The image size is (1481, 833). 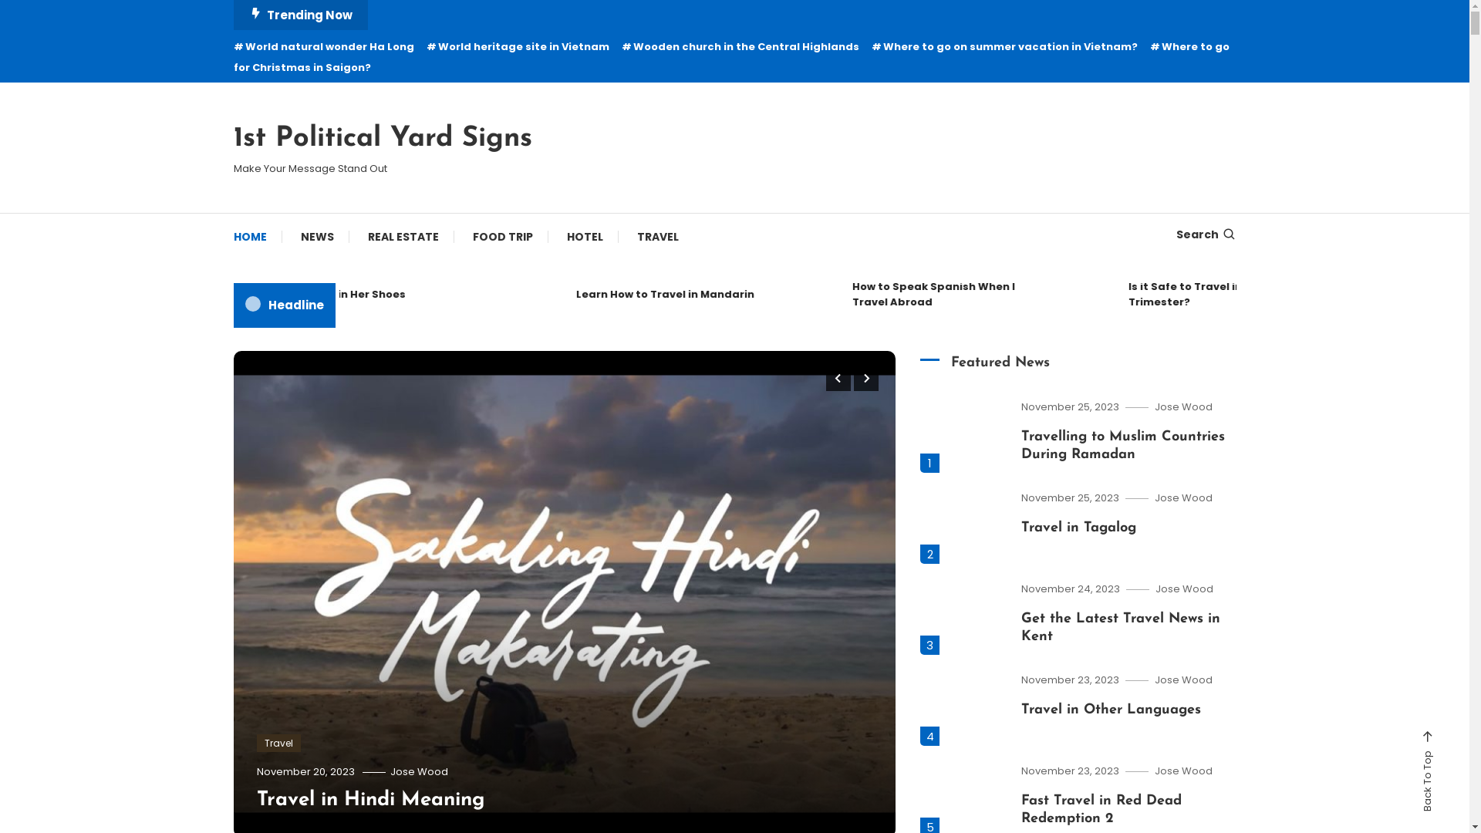 What do you see at coordinates (1183, 407) in the screenshot?
I see `Jose Wood` at bounding box center [1183, 407].